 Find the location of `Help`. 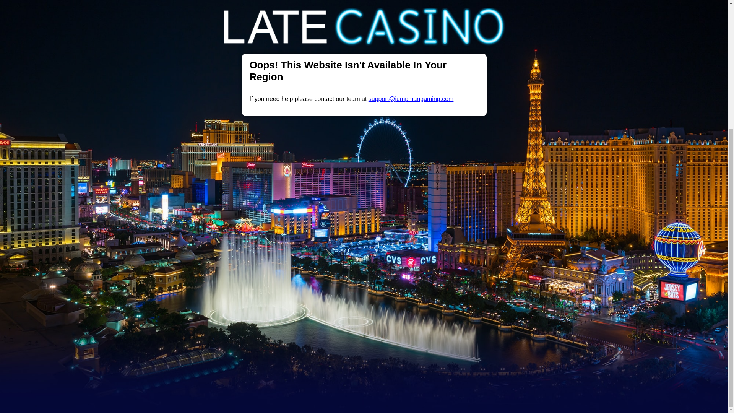

Help is located at coordinates (247, 248).